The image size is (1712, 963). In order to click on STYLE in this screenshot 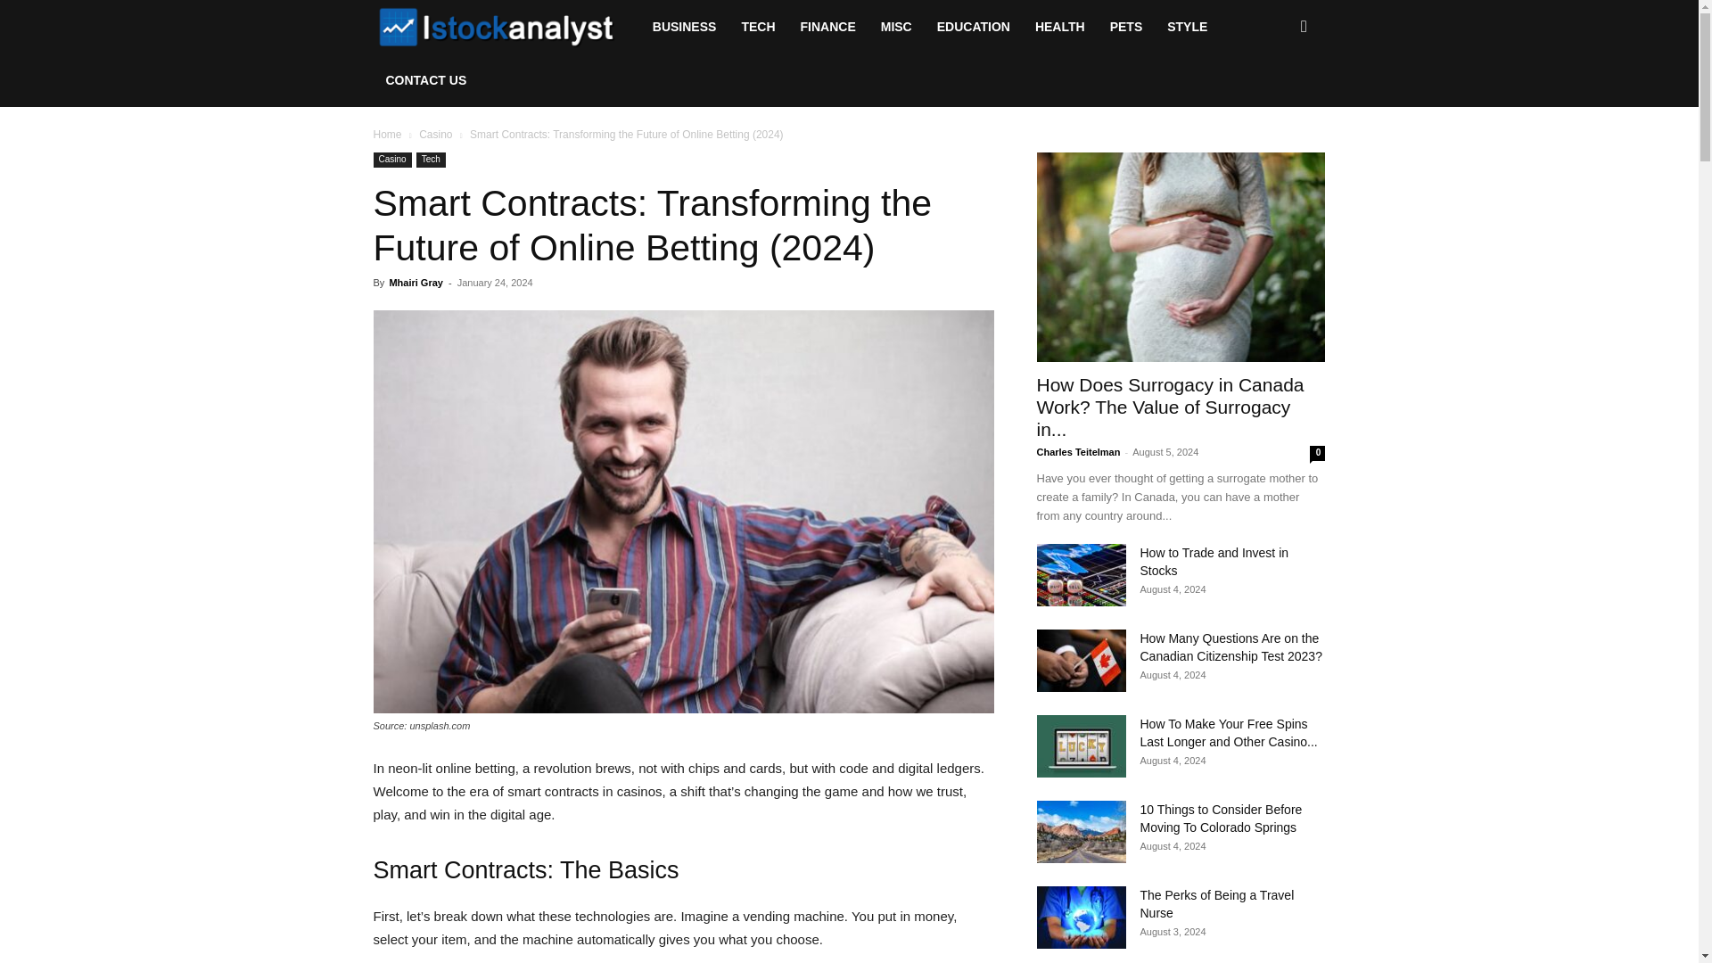, I will do `click(1186, 27)`.